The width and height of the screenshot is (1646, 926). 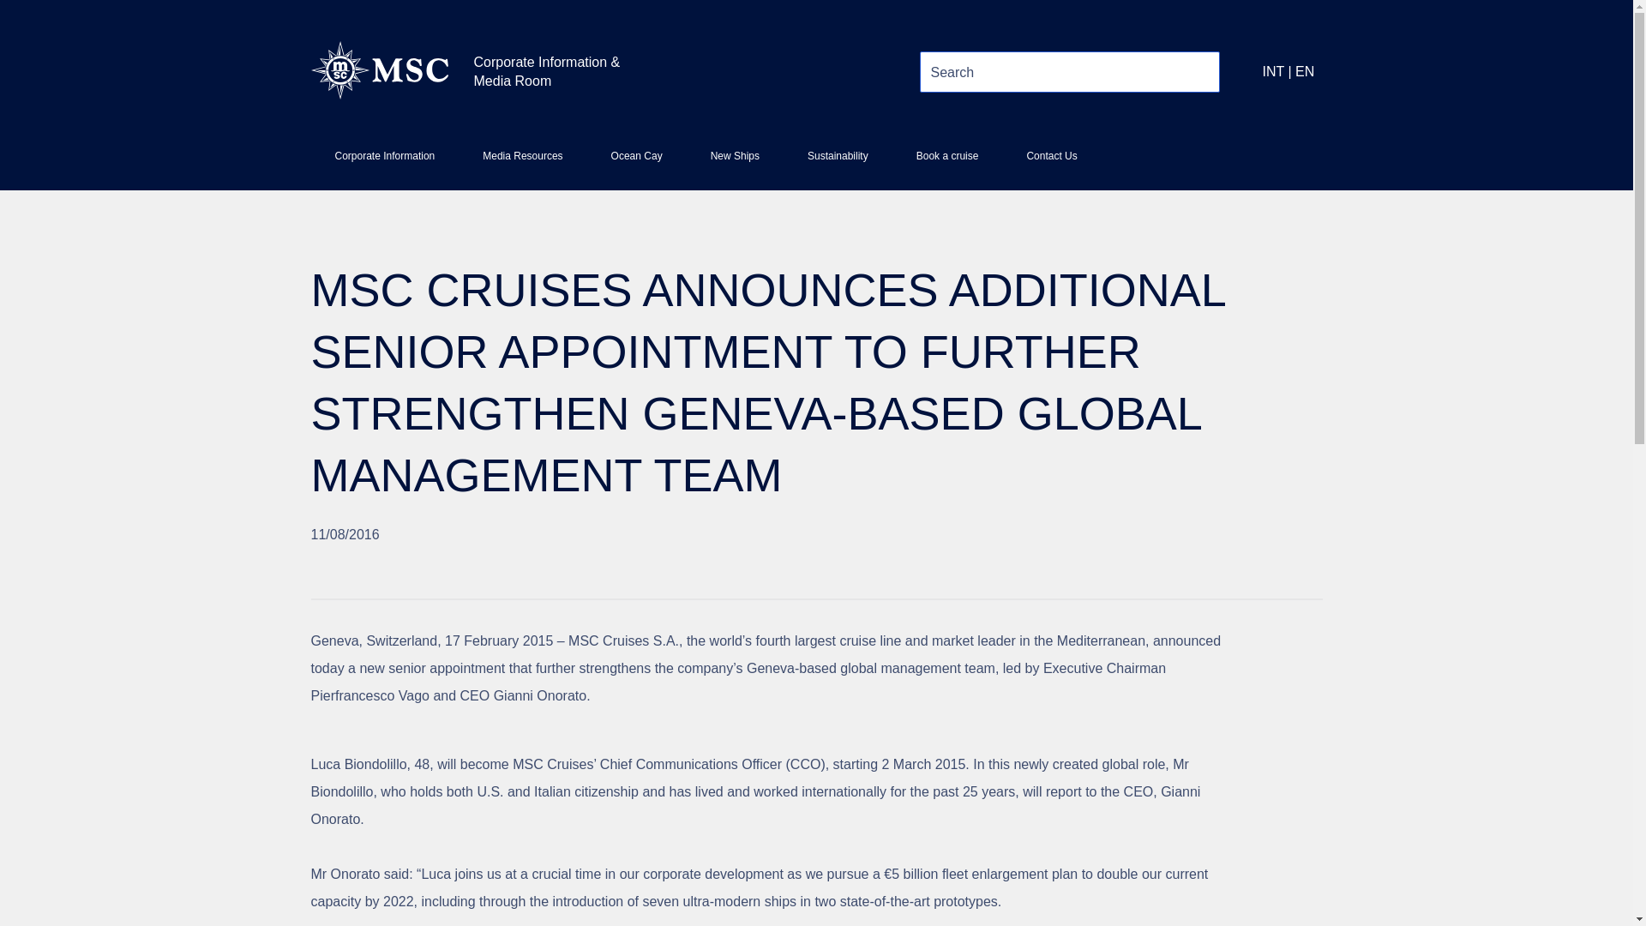 What do you see at coordinates (1051, 163) in the screenshot?
I see `Contact Us` at bounding box center [1051, 163].